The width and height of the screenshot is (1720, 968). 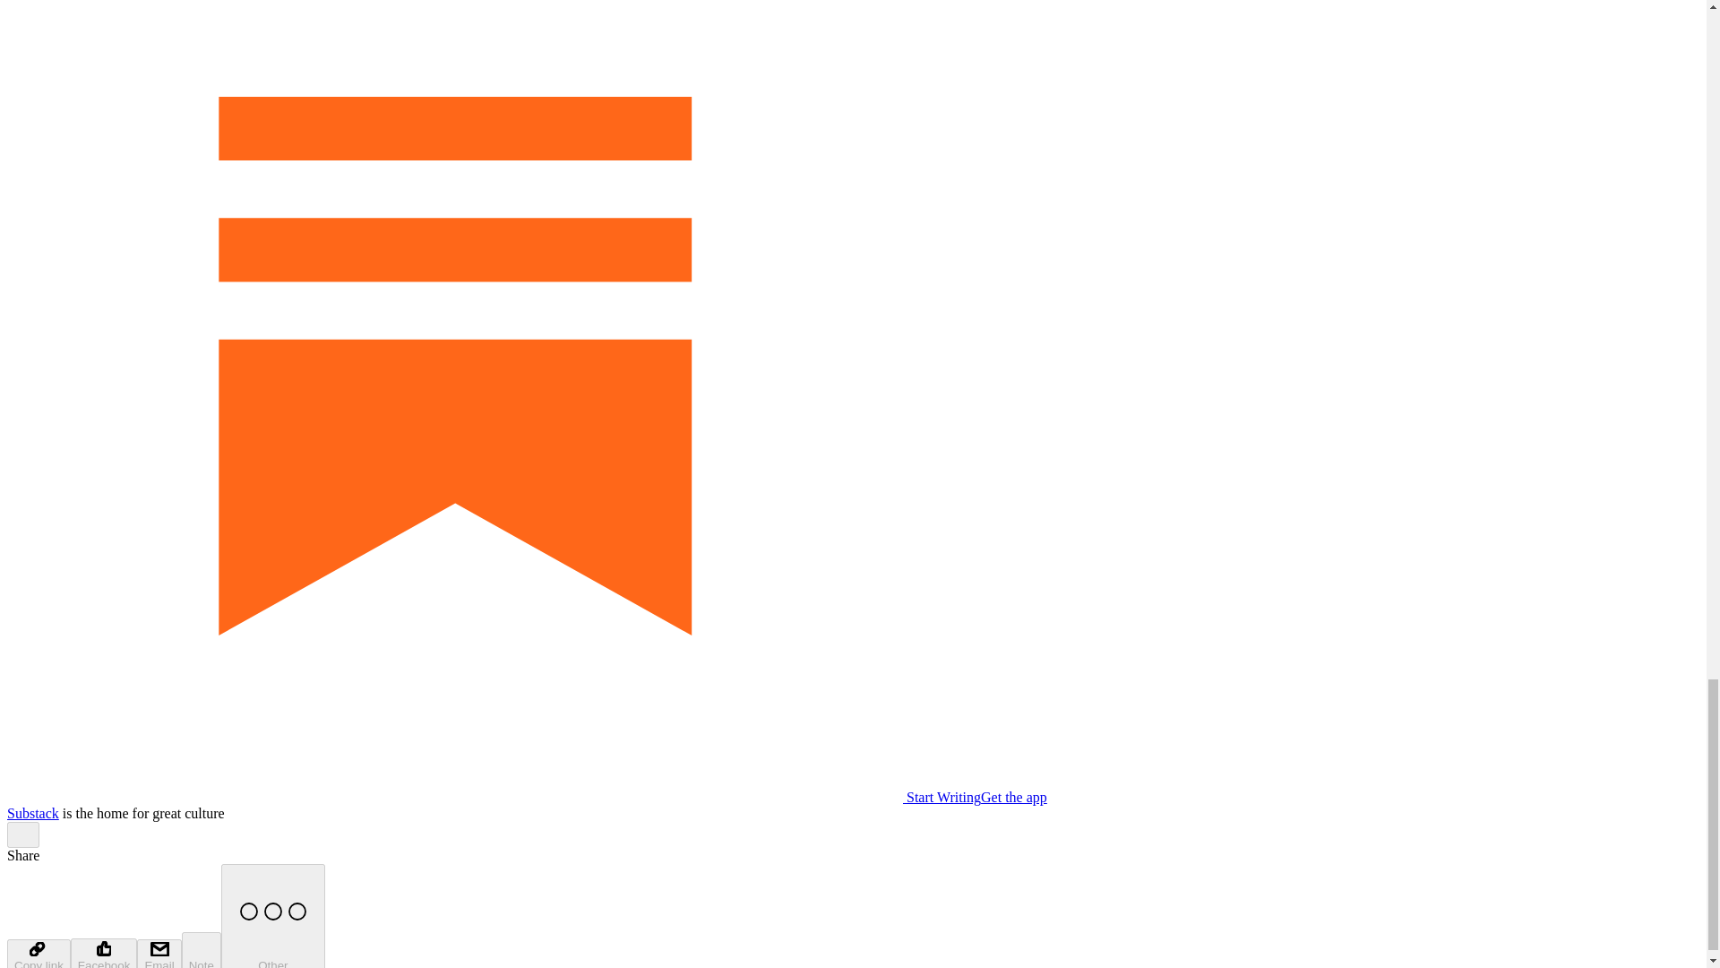 What do you see at coordinates (32, 812) in the screenshot?
I see `Substack` at bounding box center [32, 812].